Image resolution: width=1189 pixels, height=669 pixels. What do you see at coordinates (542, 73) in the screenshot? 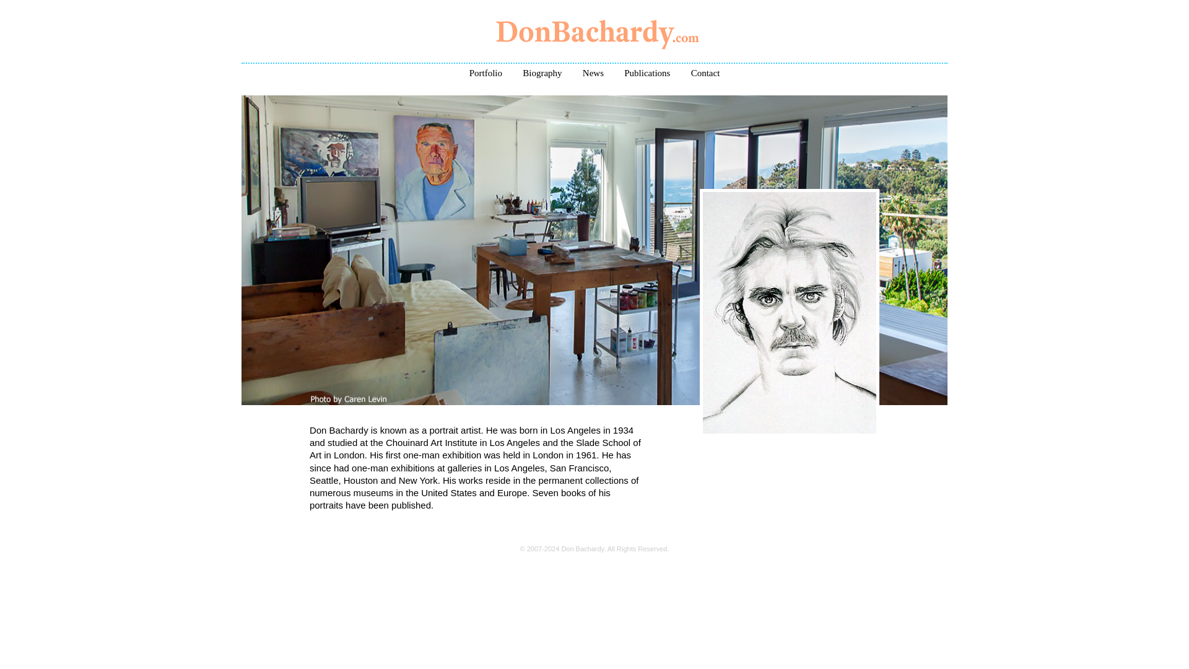
I see `Biography` at bounding box center [542, 73].